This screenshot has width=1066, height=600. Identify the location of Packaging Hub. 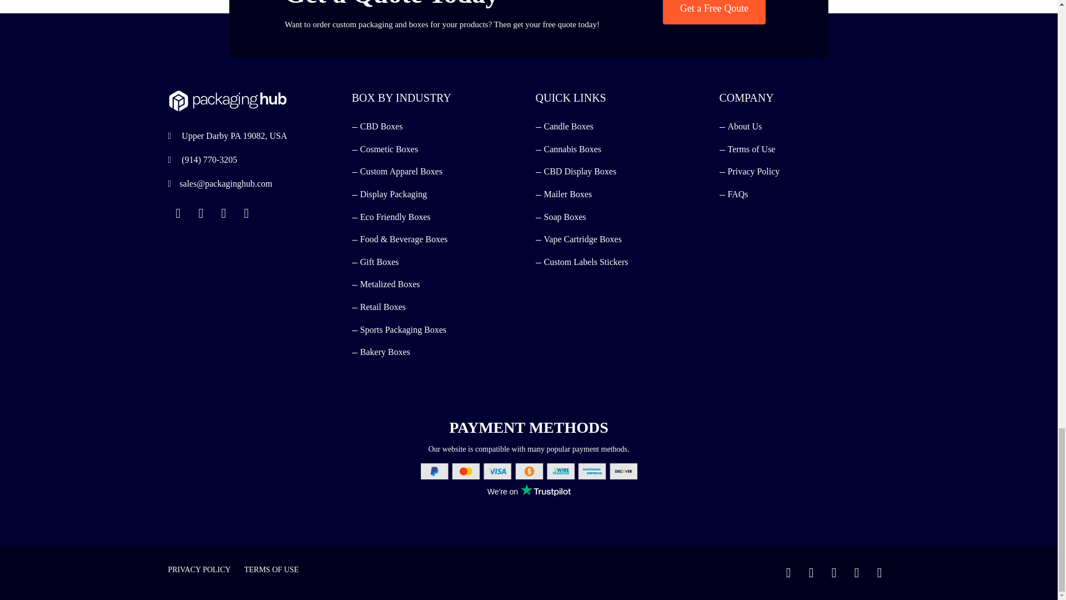
(227, 105).